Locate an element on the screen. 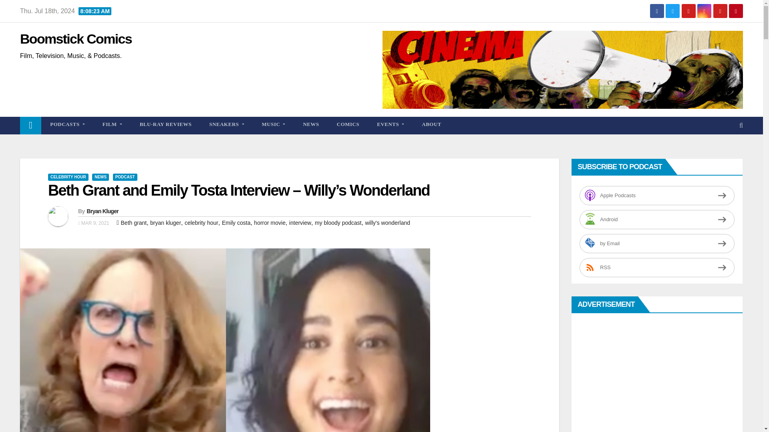 Image resolution: width=769 pixels, height=432 pixels. Film is located at coordinates (112, 124).